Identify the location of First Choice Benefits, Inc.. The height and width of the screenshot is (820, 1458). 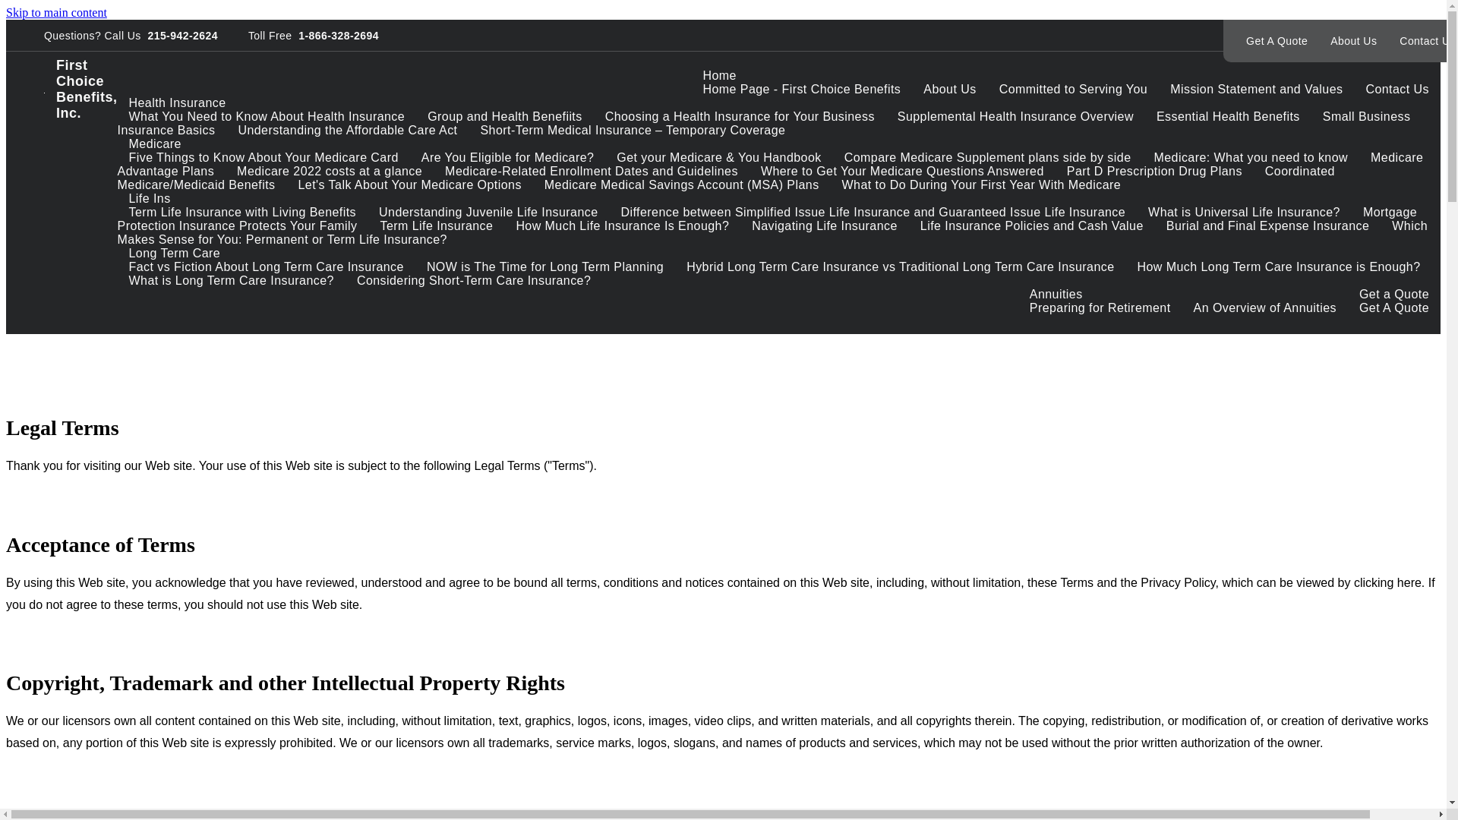
(80, 90).